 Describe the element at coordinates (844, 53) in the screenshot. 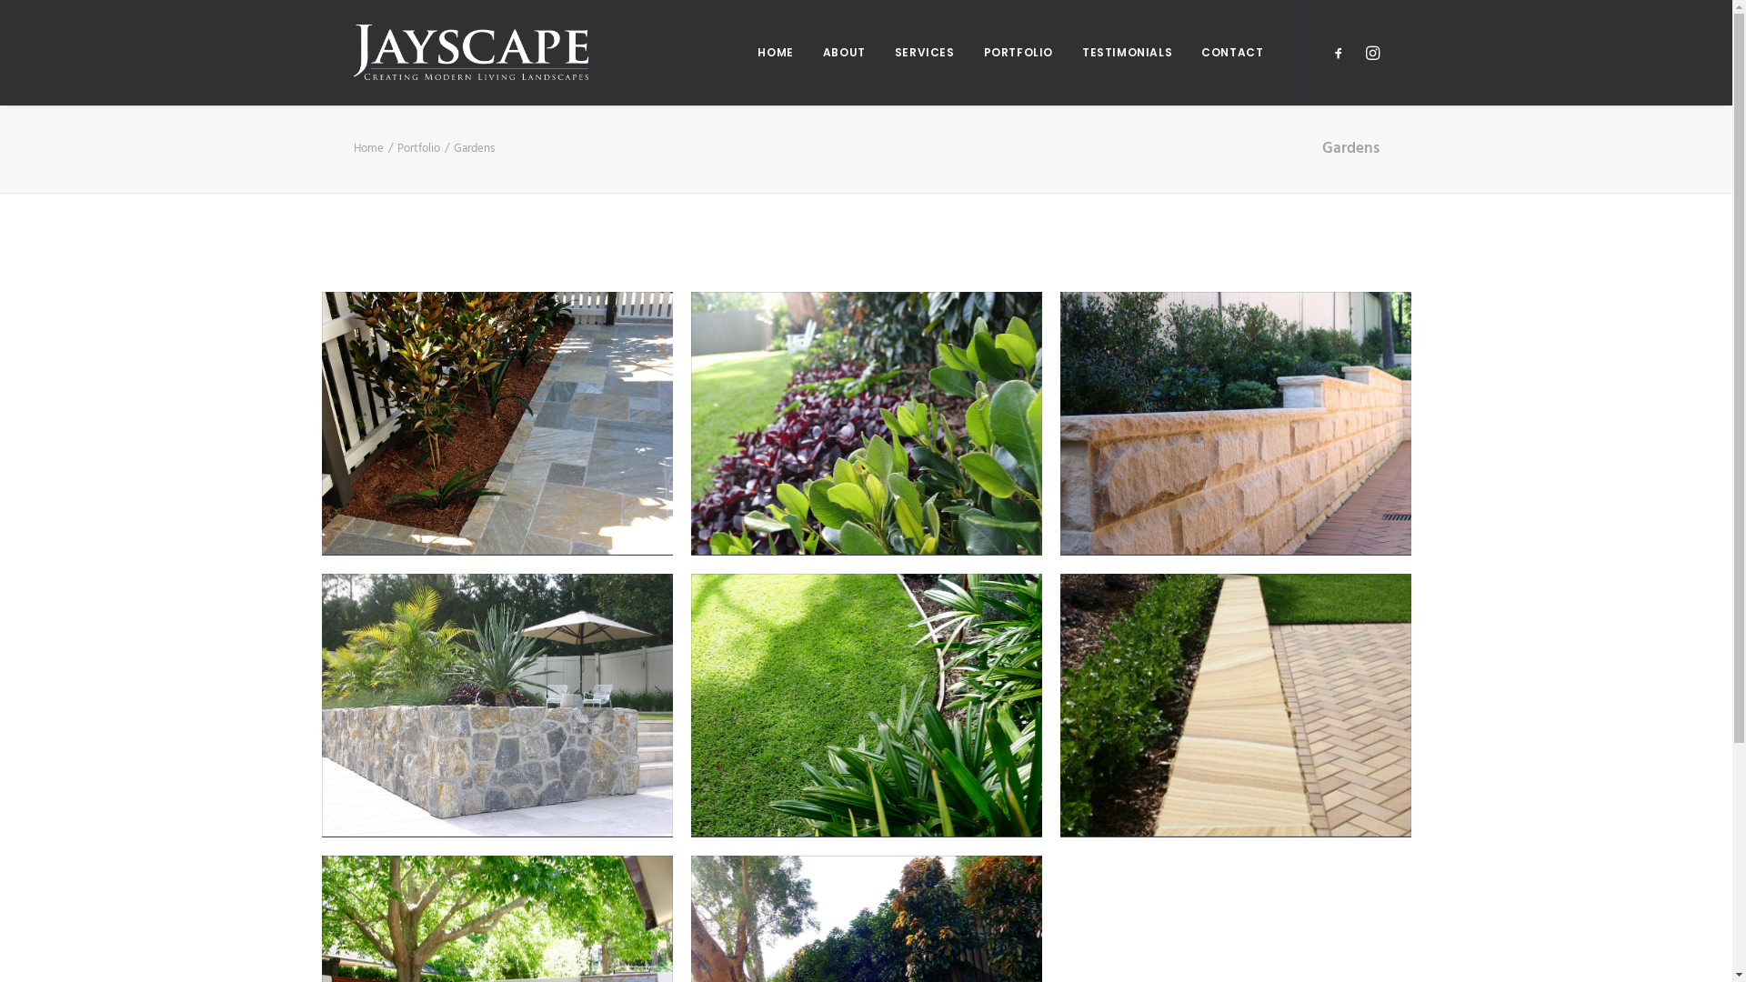

I see `ABOUT` at that location.